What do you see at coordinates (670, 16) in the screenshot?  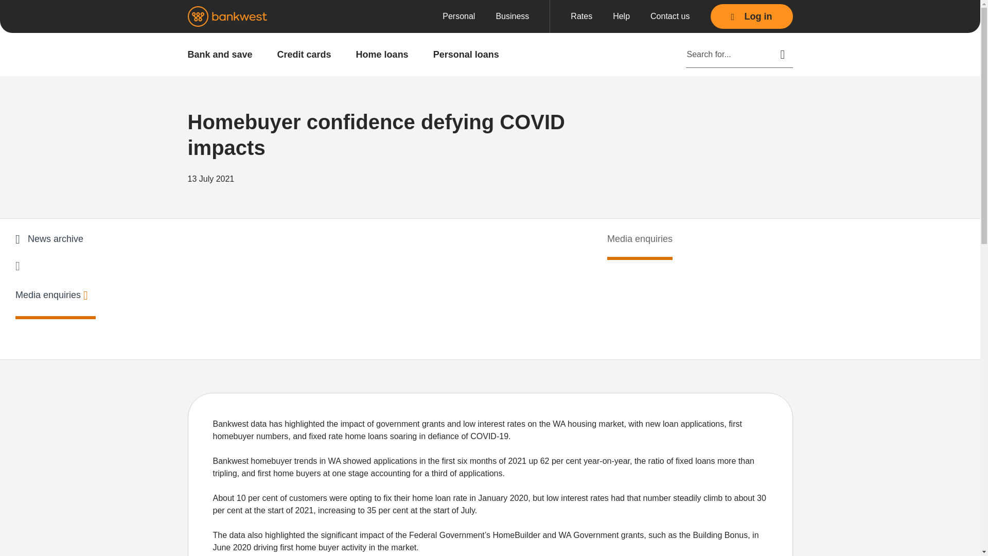 I see `Contact us` at bounding box center [670, 16].